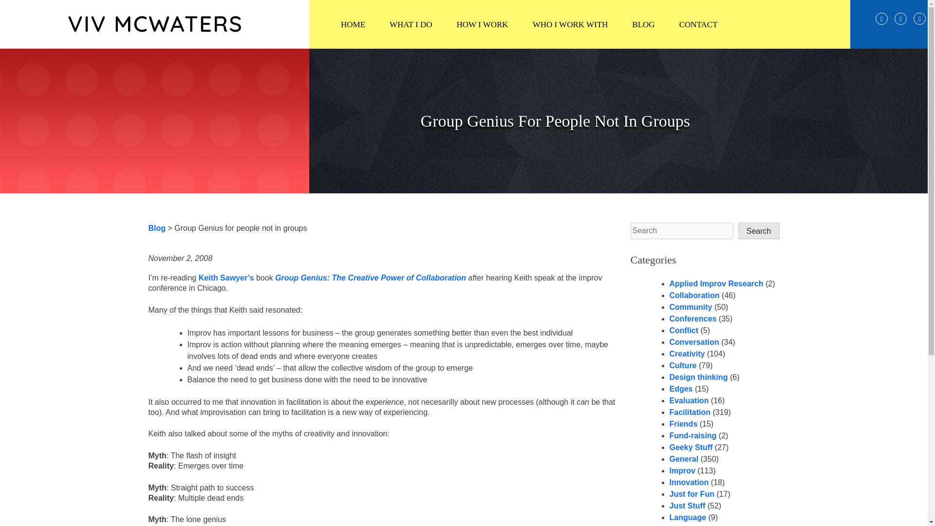 The height and width of the screenshot is (526, 935). Describe the element at coordinates (156, 228) in the screenshot. I see `Group Genius: The Creative Power of Collaboration` at that location.